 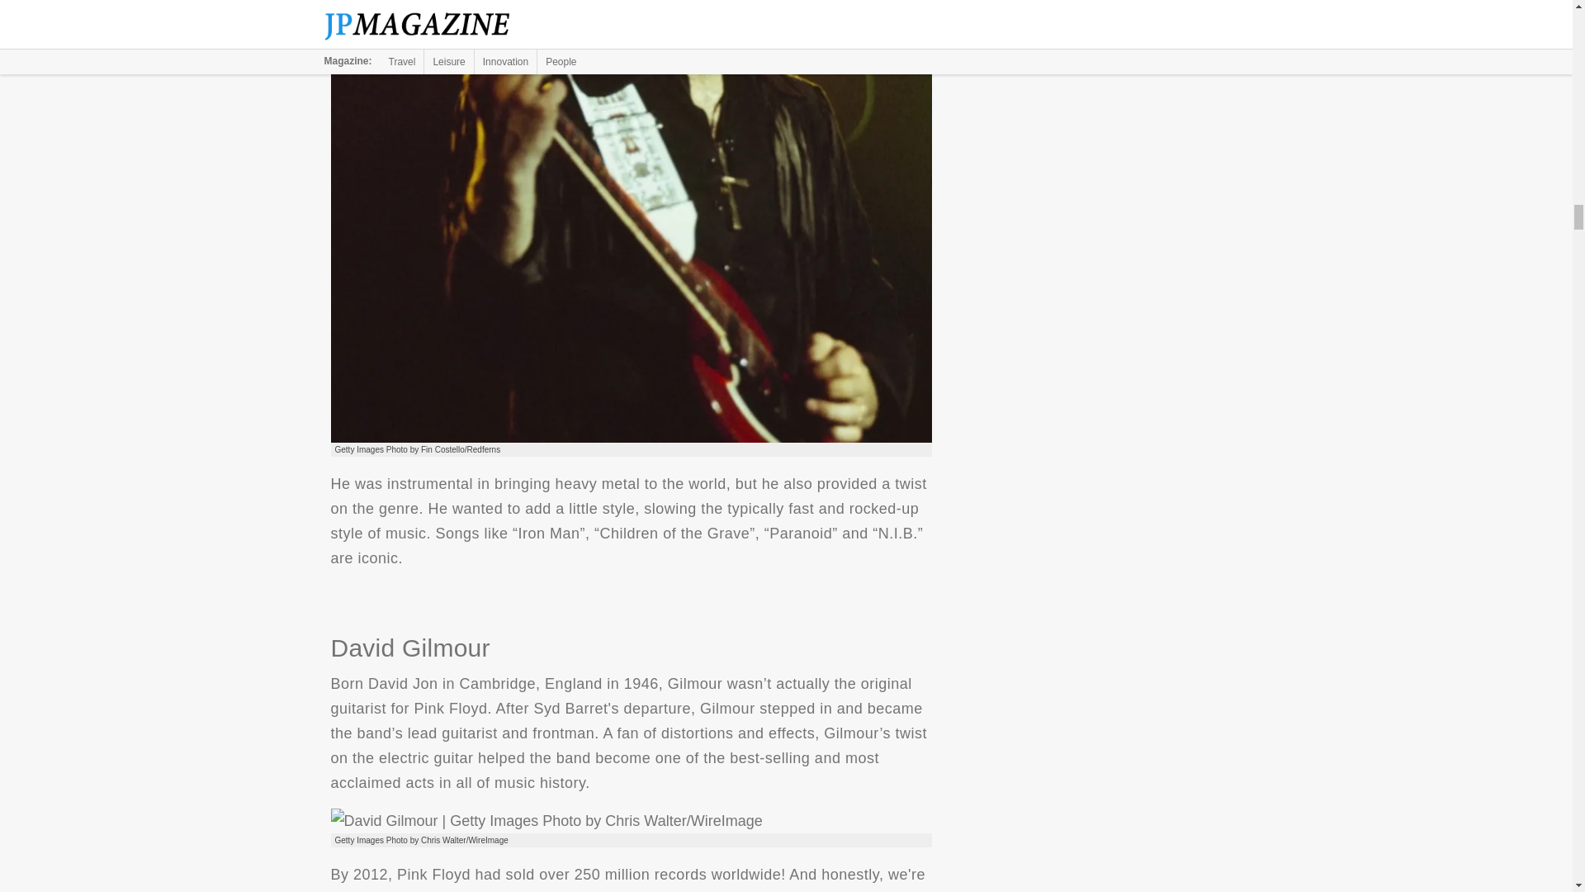 I want to click on David Gilmour, so click(x=546, y=820).